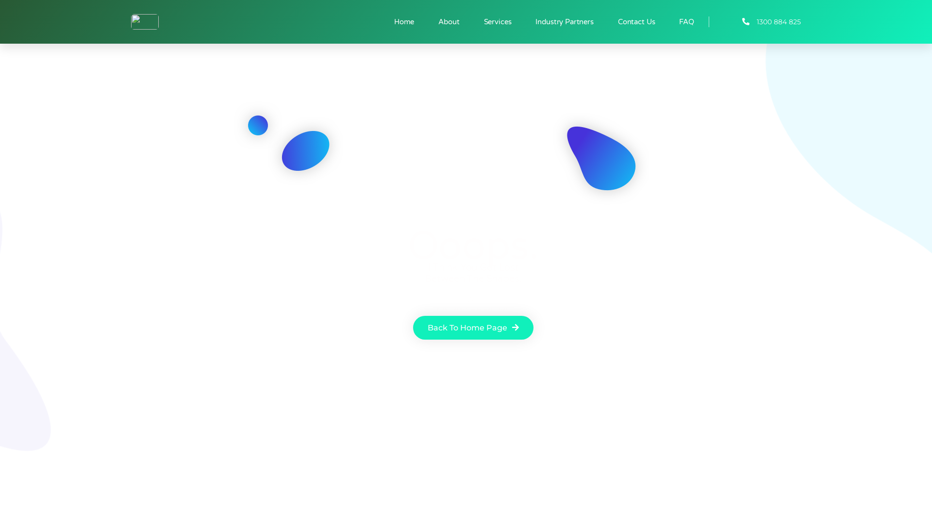 This screenshot has height=524, width=932. What do you see at coordinates (404, 22) in the screenshot?
I see `Home` at bounding box center [404, 22].